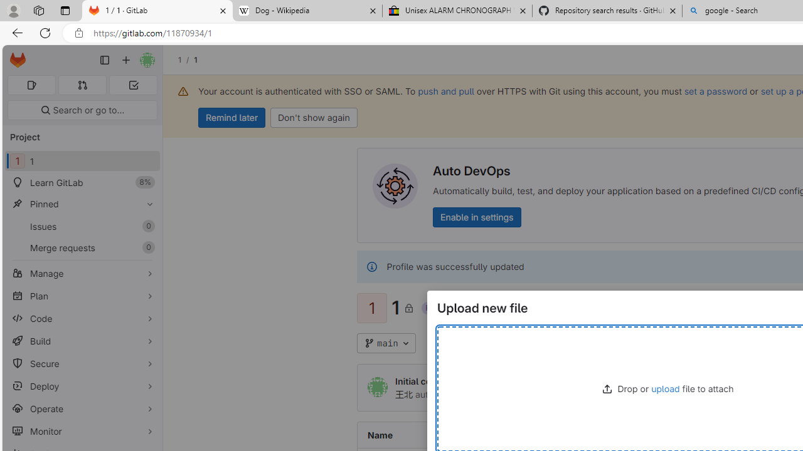 This screenshot has width=803, height=451. I want to click on Code, so click(82, 318).